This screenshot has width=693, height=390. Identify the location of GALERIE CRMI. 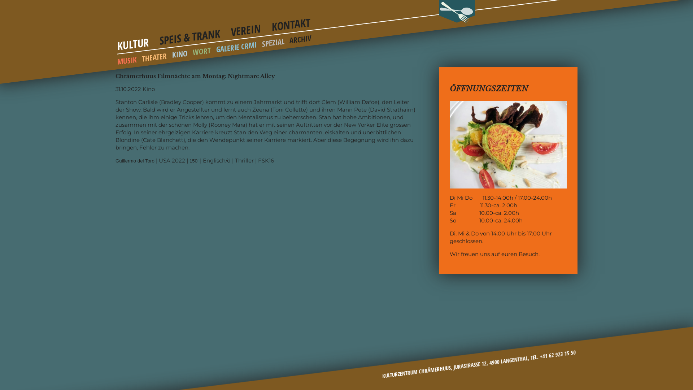
(237, 45).